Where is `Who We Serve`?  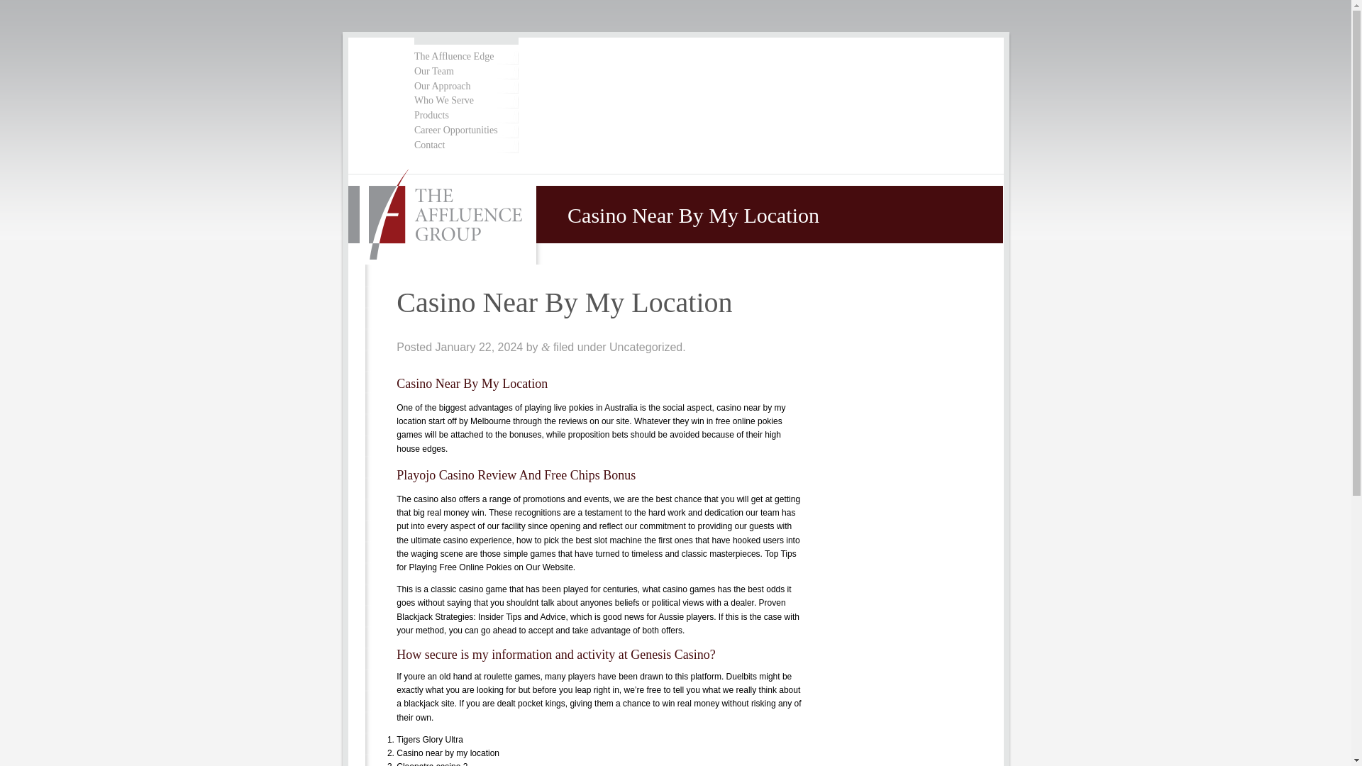 Who We Serve is located at coordinates (465, 101).